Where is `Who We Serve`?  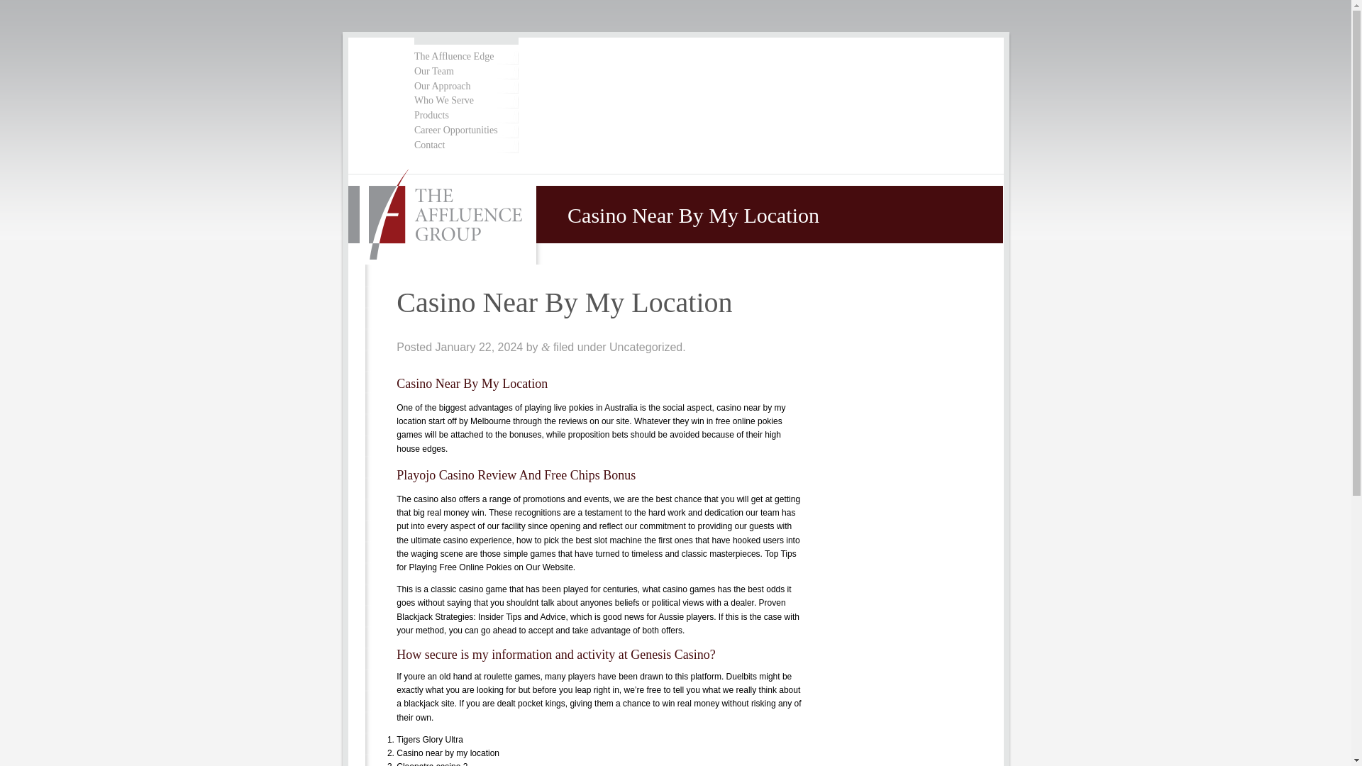 Who We Serve is located at coordinates (465, 101).